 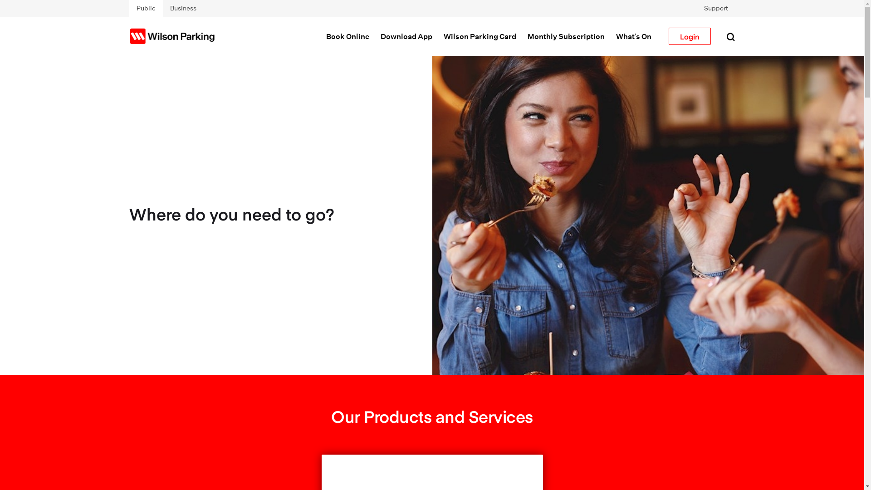 What do you see at coordinates (690, 36) in the screenshot?
I see `Login` at bounding box center [690, 36].